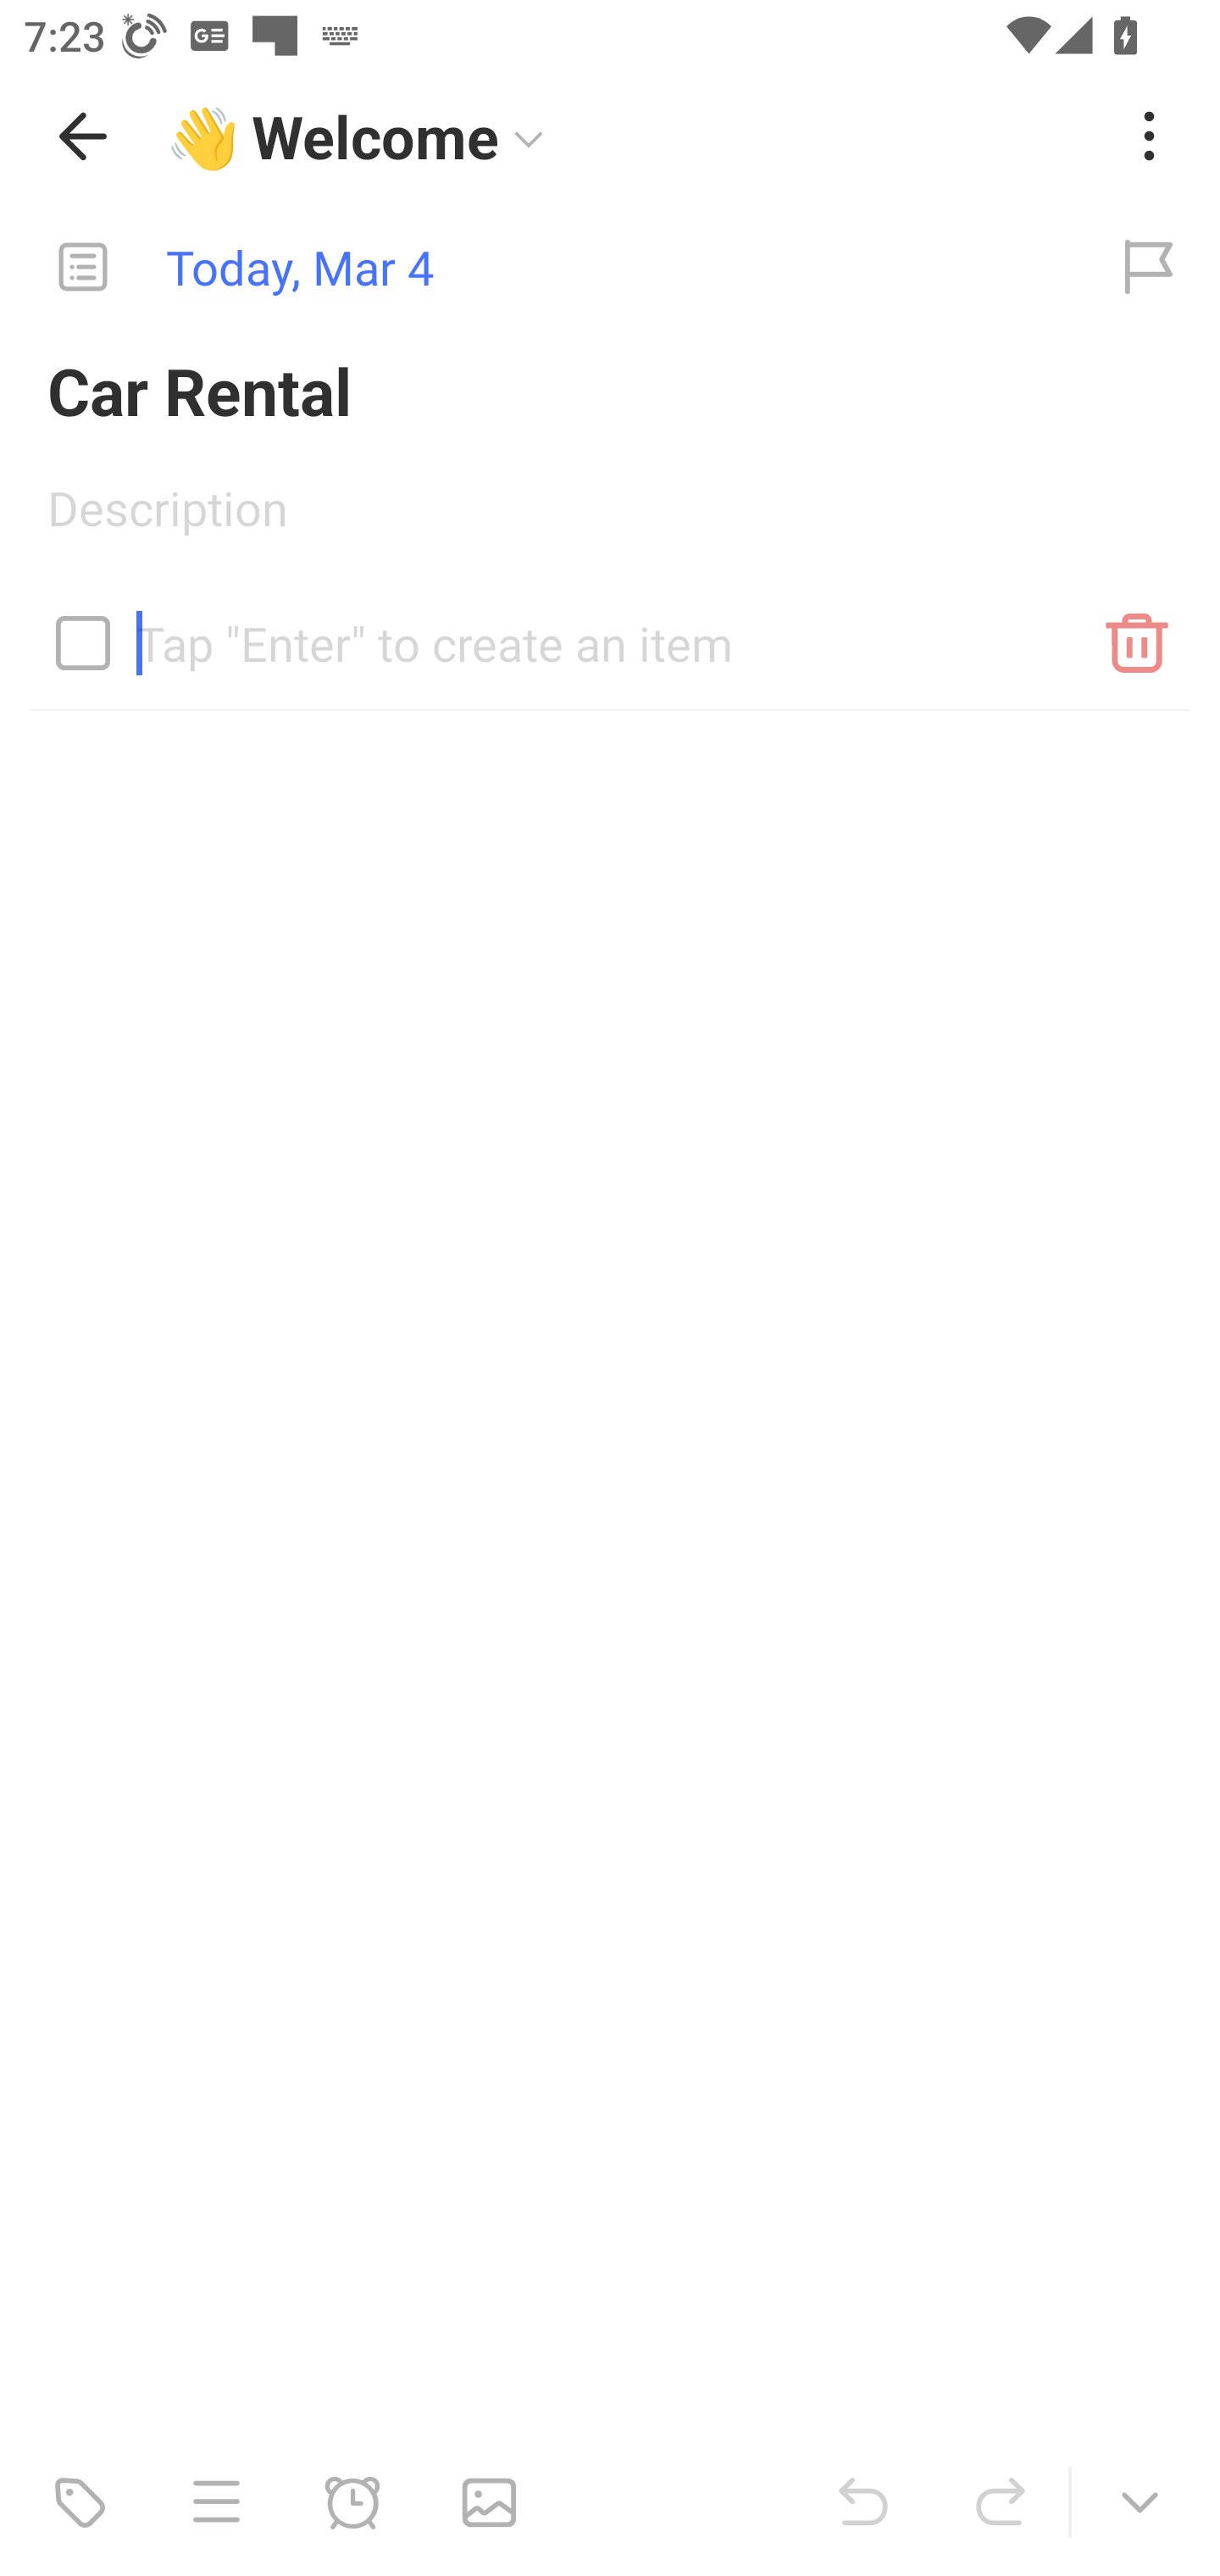 This screenshot has width=1220, height=2576. I want to click on Today, Mar 4 , so click(539, 268).